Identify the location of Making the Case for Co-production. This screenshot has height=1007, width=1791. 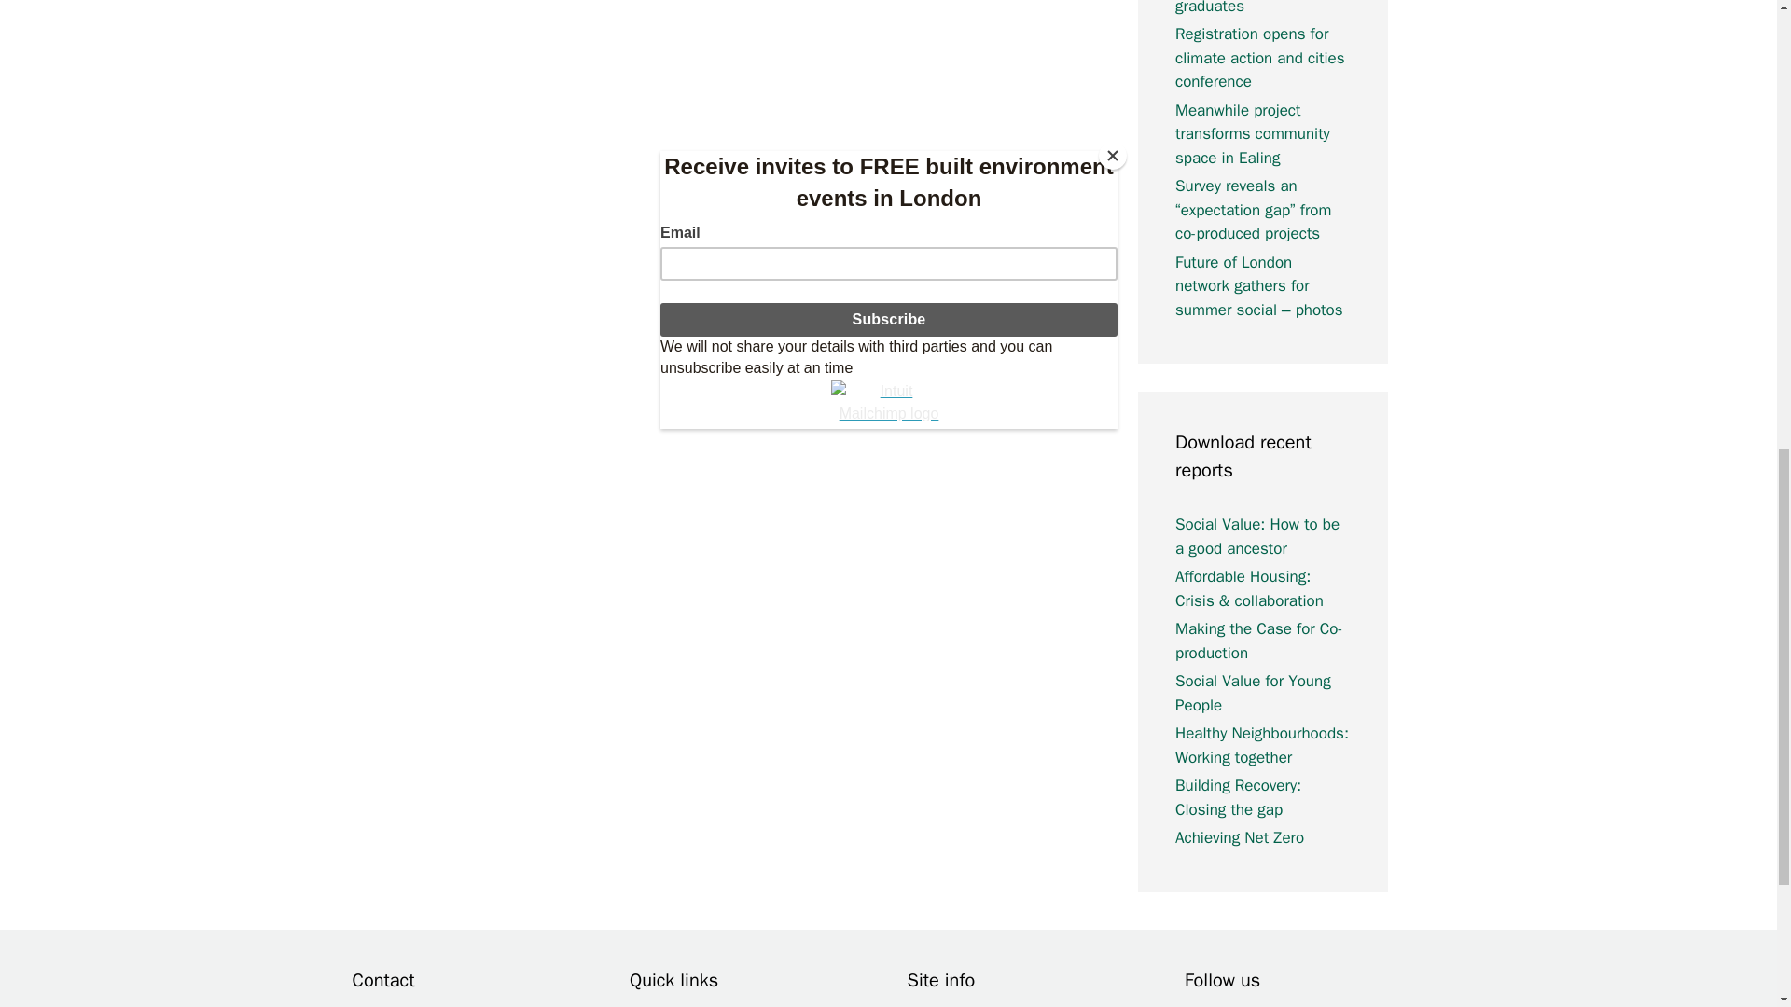
(1259, 641).